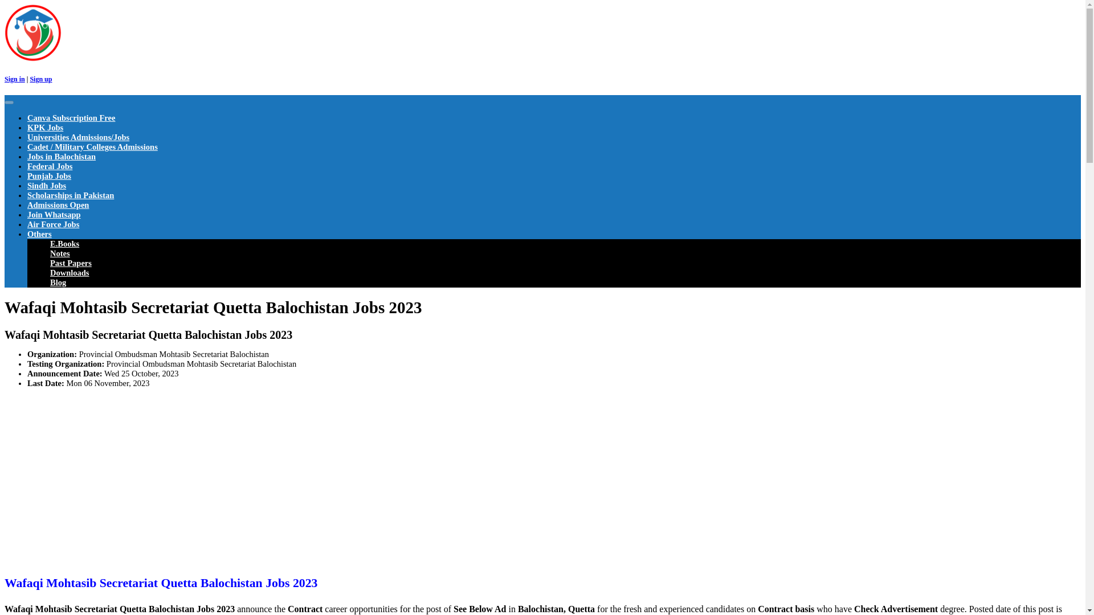  I want to click on Admissions Open, so click(58, 205).